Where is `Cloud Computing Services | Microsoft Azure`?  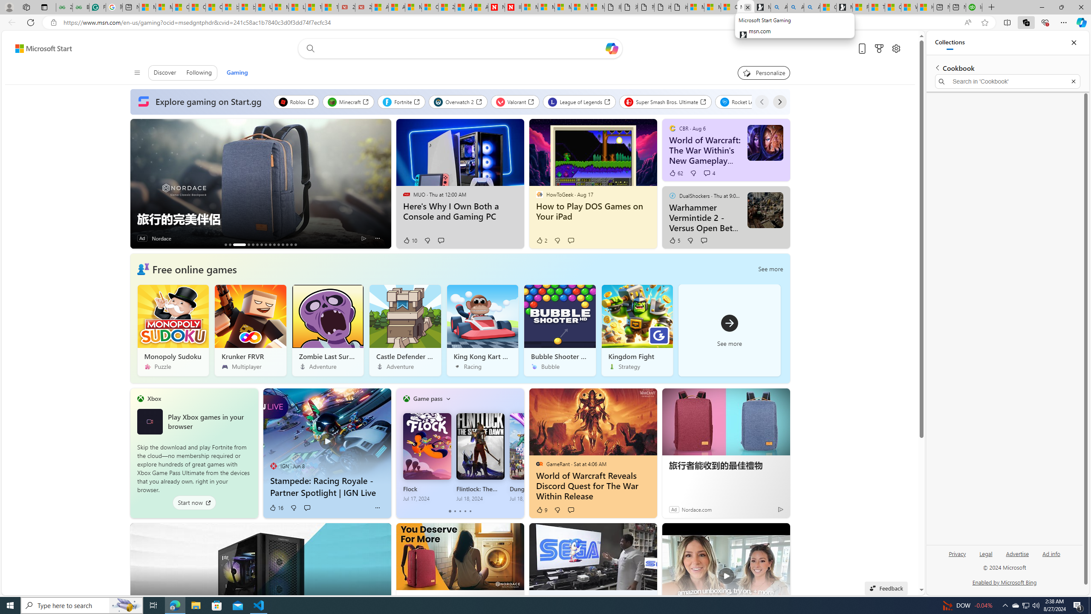
Cloud Computing Services | Microsoft Azure is located at coordinates (430, 7).